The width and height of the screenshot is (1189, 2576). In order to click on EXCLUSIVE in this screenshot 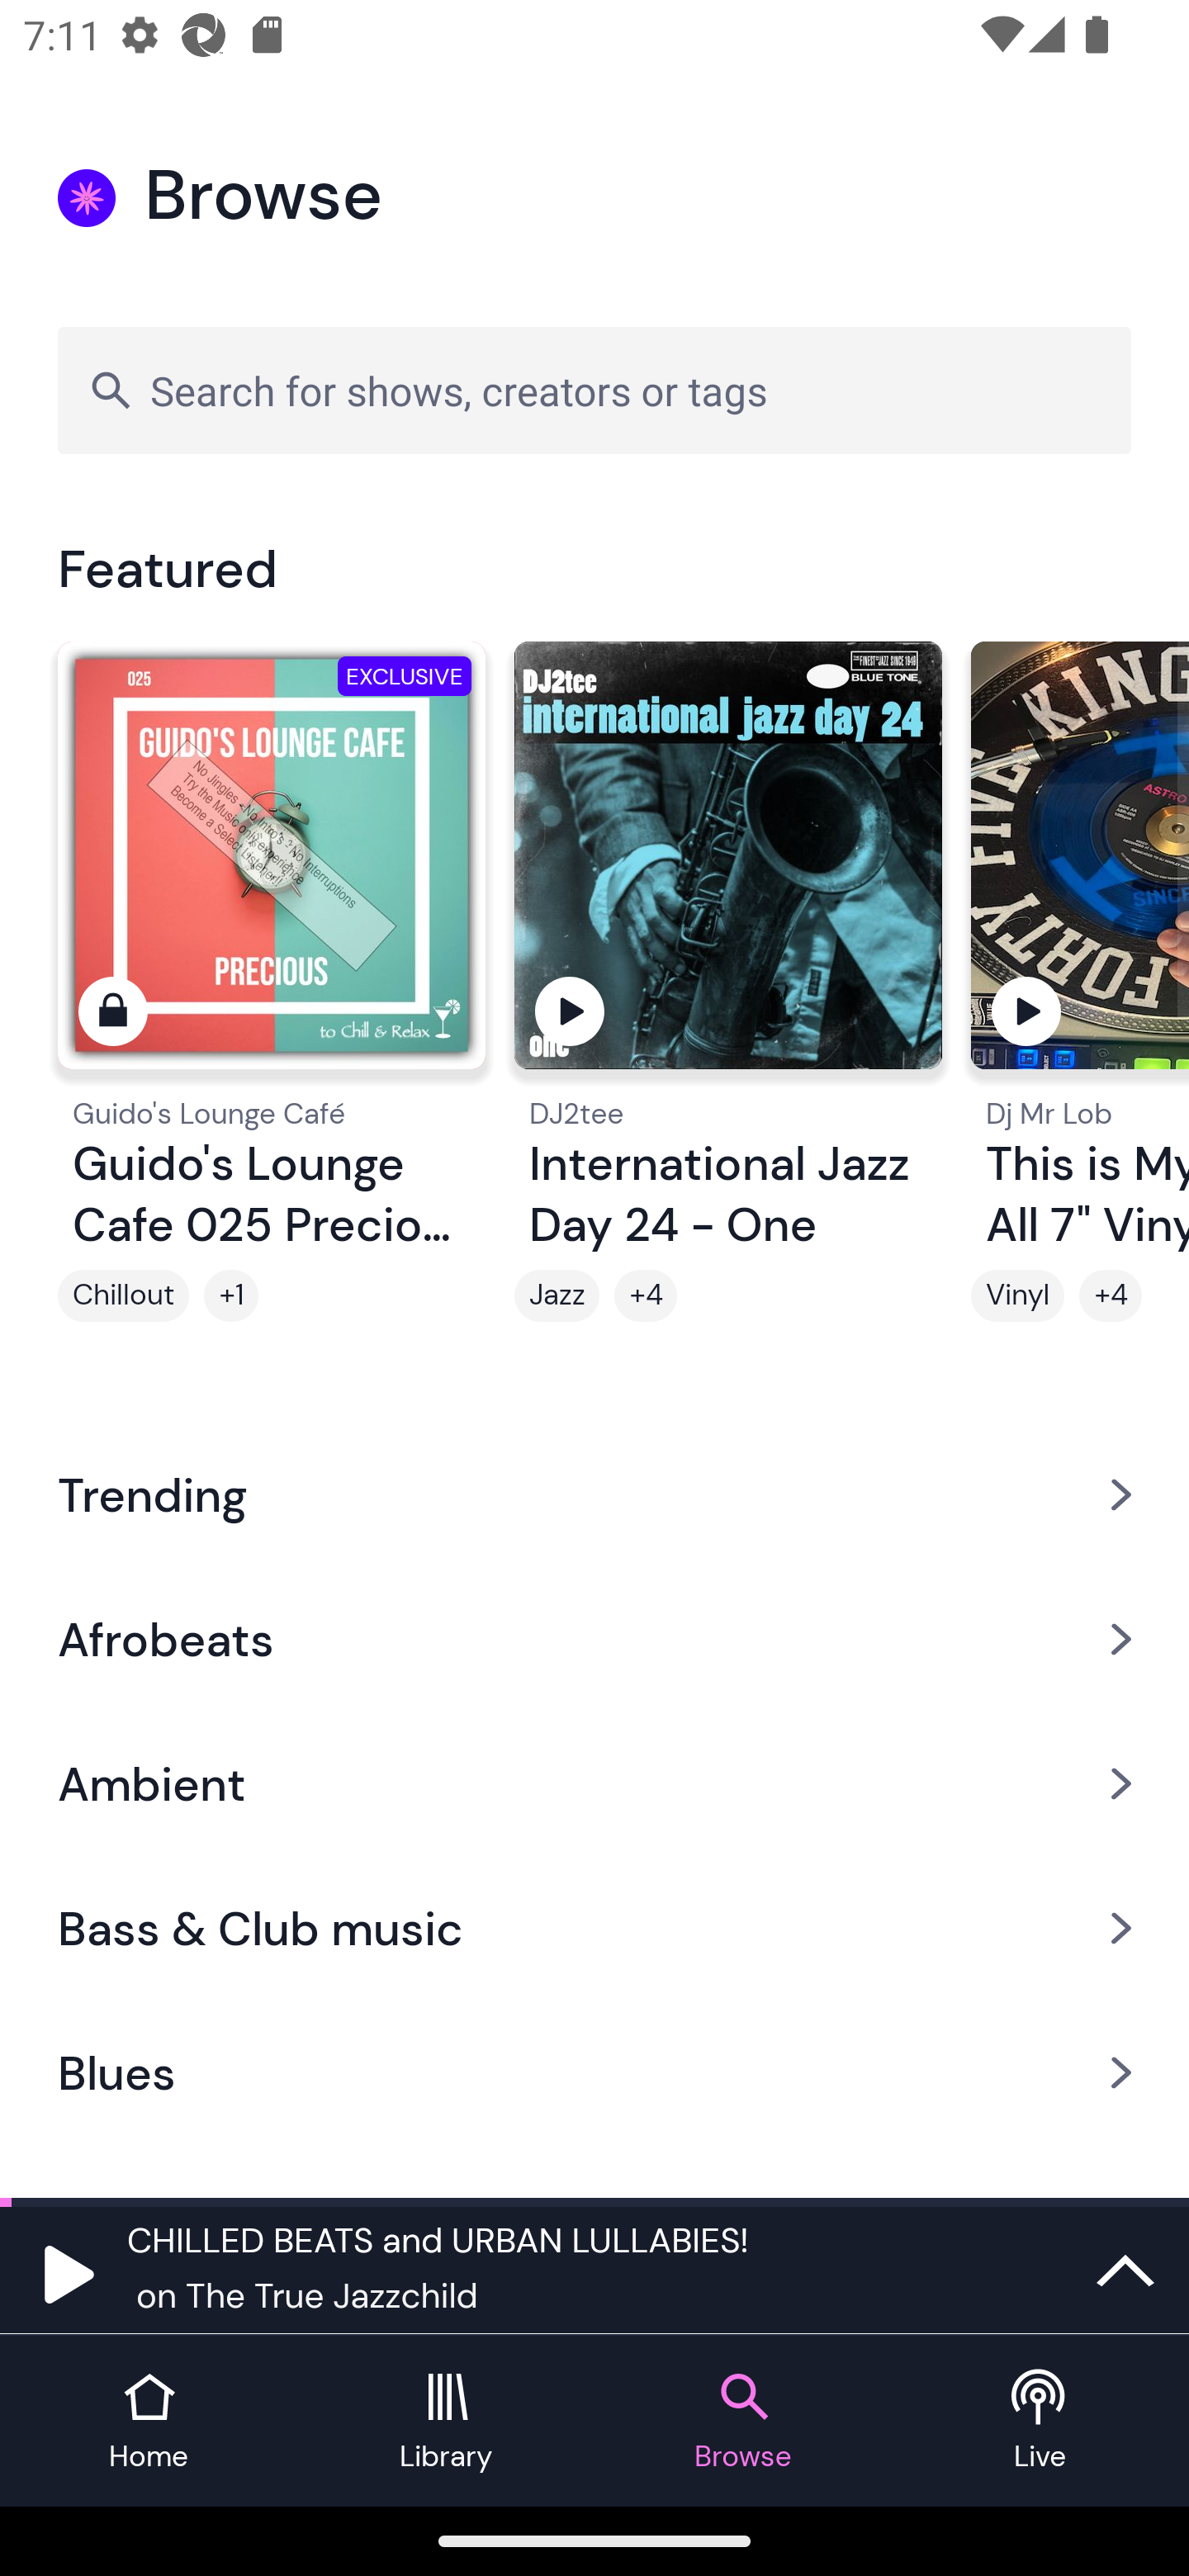, I will do `click(271, 869)`.